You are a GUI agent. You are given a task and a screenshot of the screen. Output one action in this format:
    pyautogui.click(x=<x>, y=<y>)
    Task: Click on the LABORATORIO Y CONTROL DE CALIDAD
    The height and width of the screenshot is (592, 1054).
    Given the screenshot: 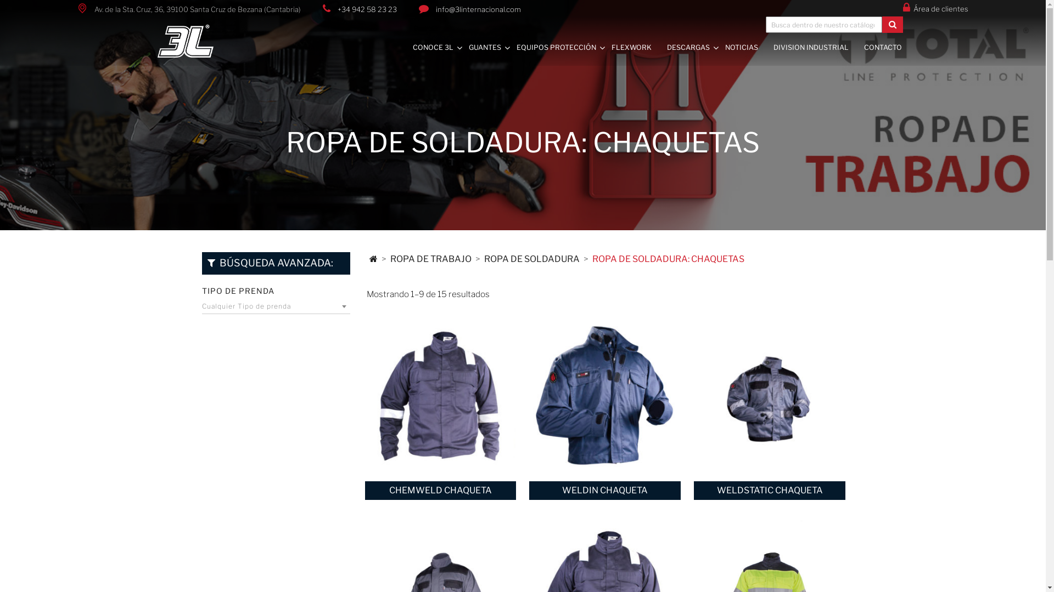 What is the action you would take?
    pyautogui.click(x=548, y=192)
    